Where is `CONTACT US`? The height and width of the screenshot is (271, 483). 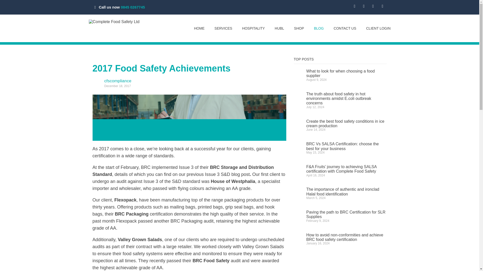
CONTACT US is located at coordinates (345, 28).